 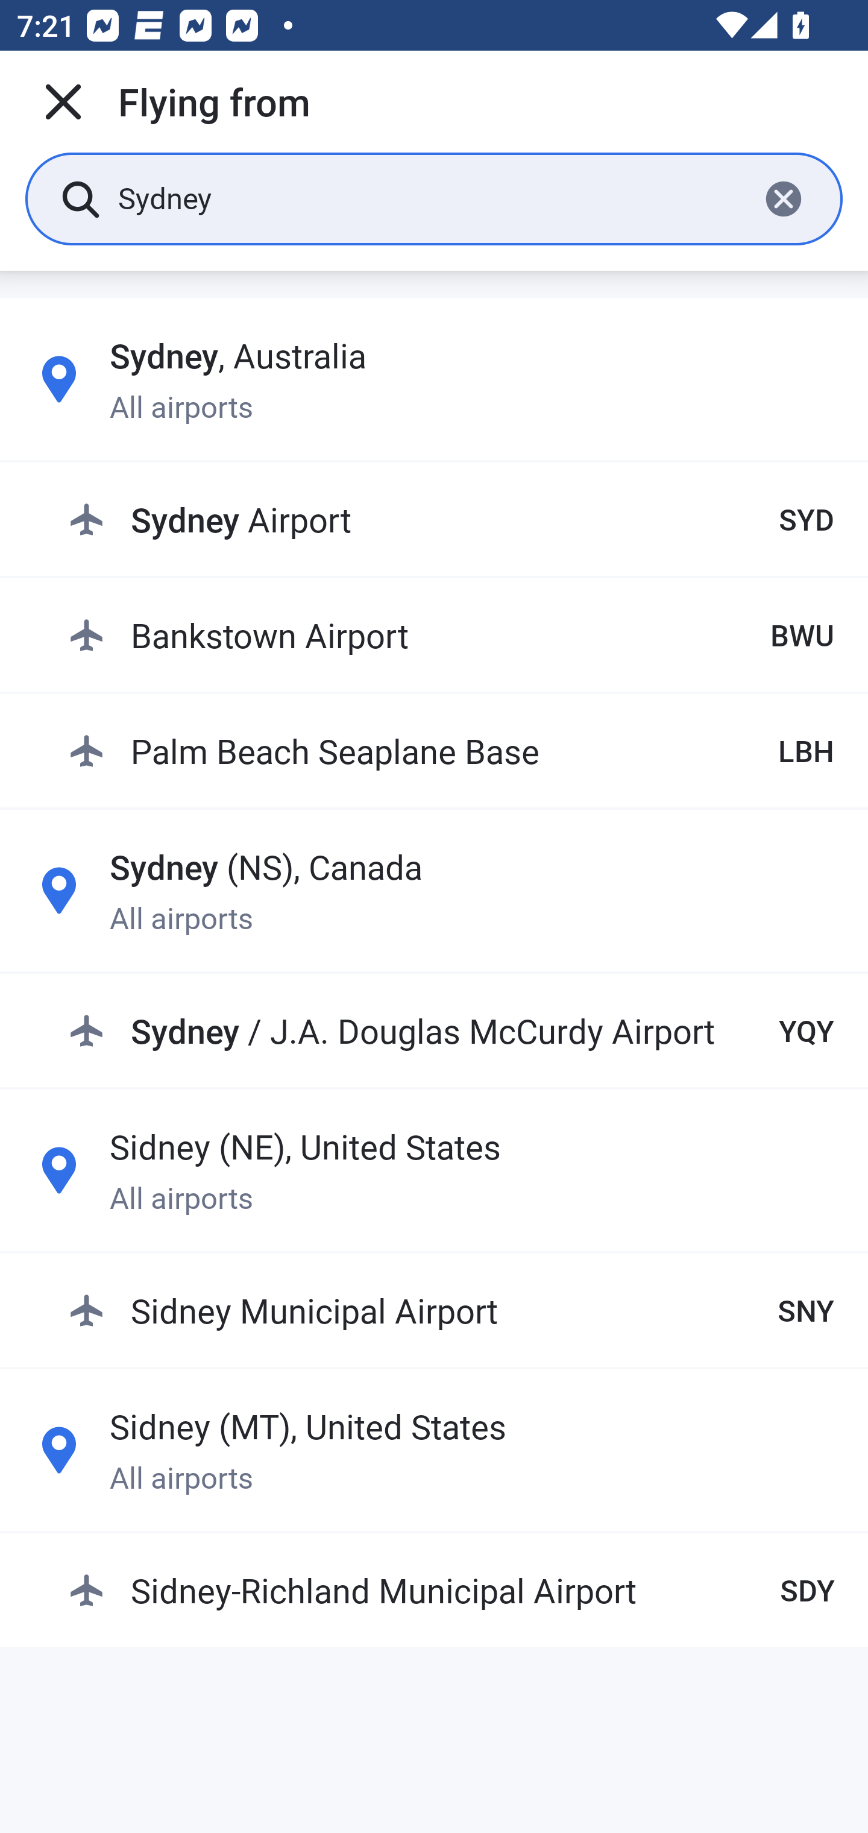 I want to click on Sidney-Richland Municipal Airport SDY, so click(x=451, y=1589).